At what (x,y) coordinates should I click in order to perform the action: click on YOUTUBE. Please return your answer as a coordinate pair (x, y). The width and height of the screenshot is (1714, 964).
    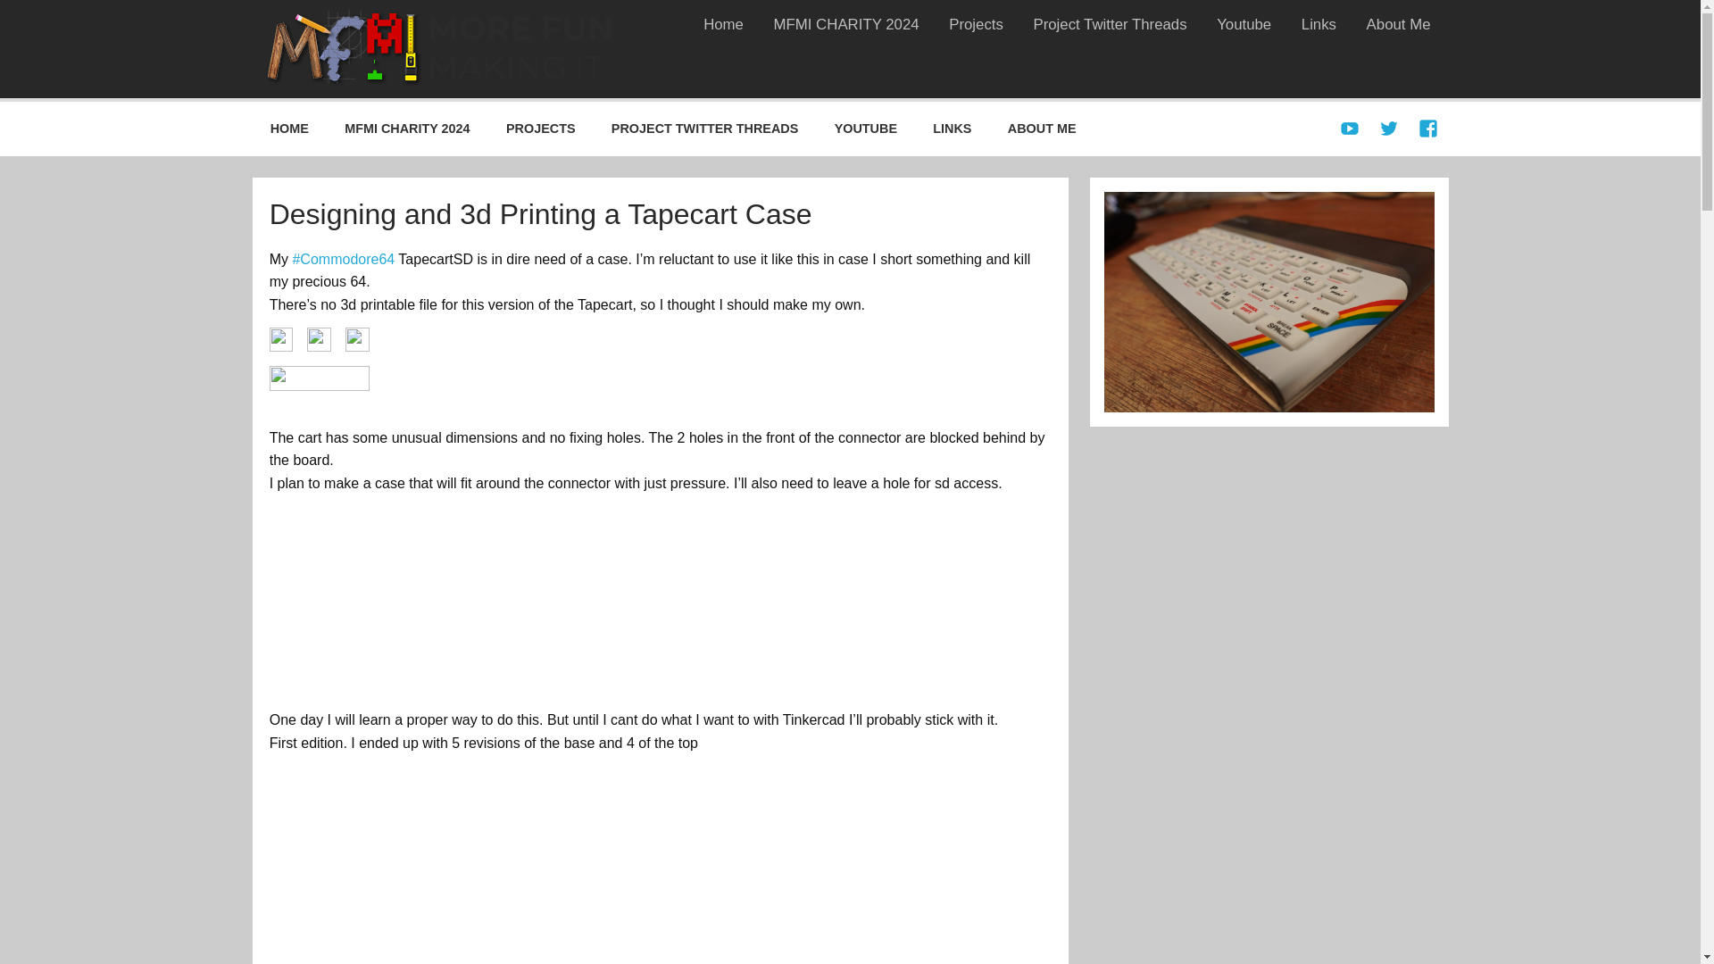
    Looking at the image, I should click on (865, 129).